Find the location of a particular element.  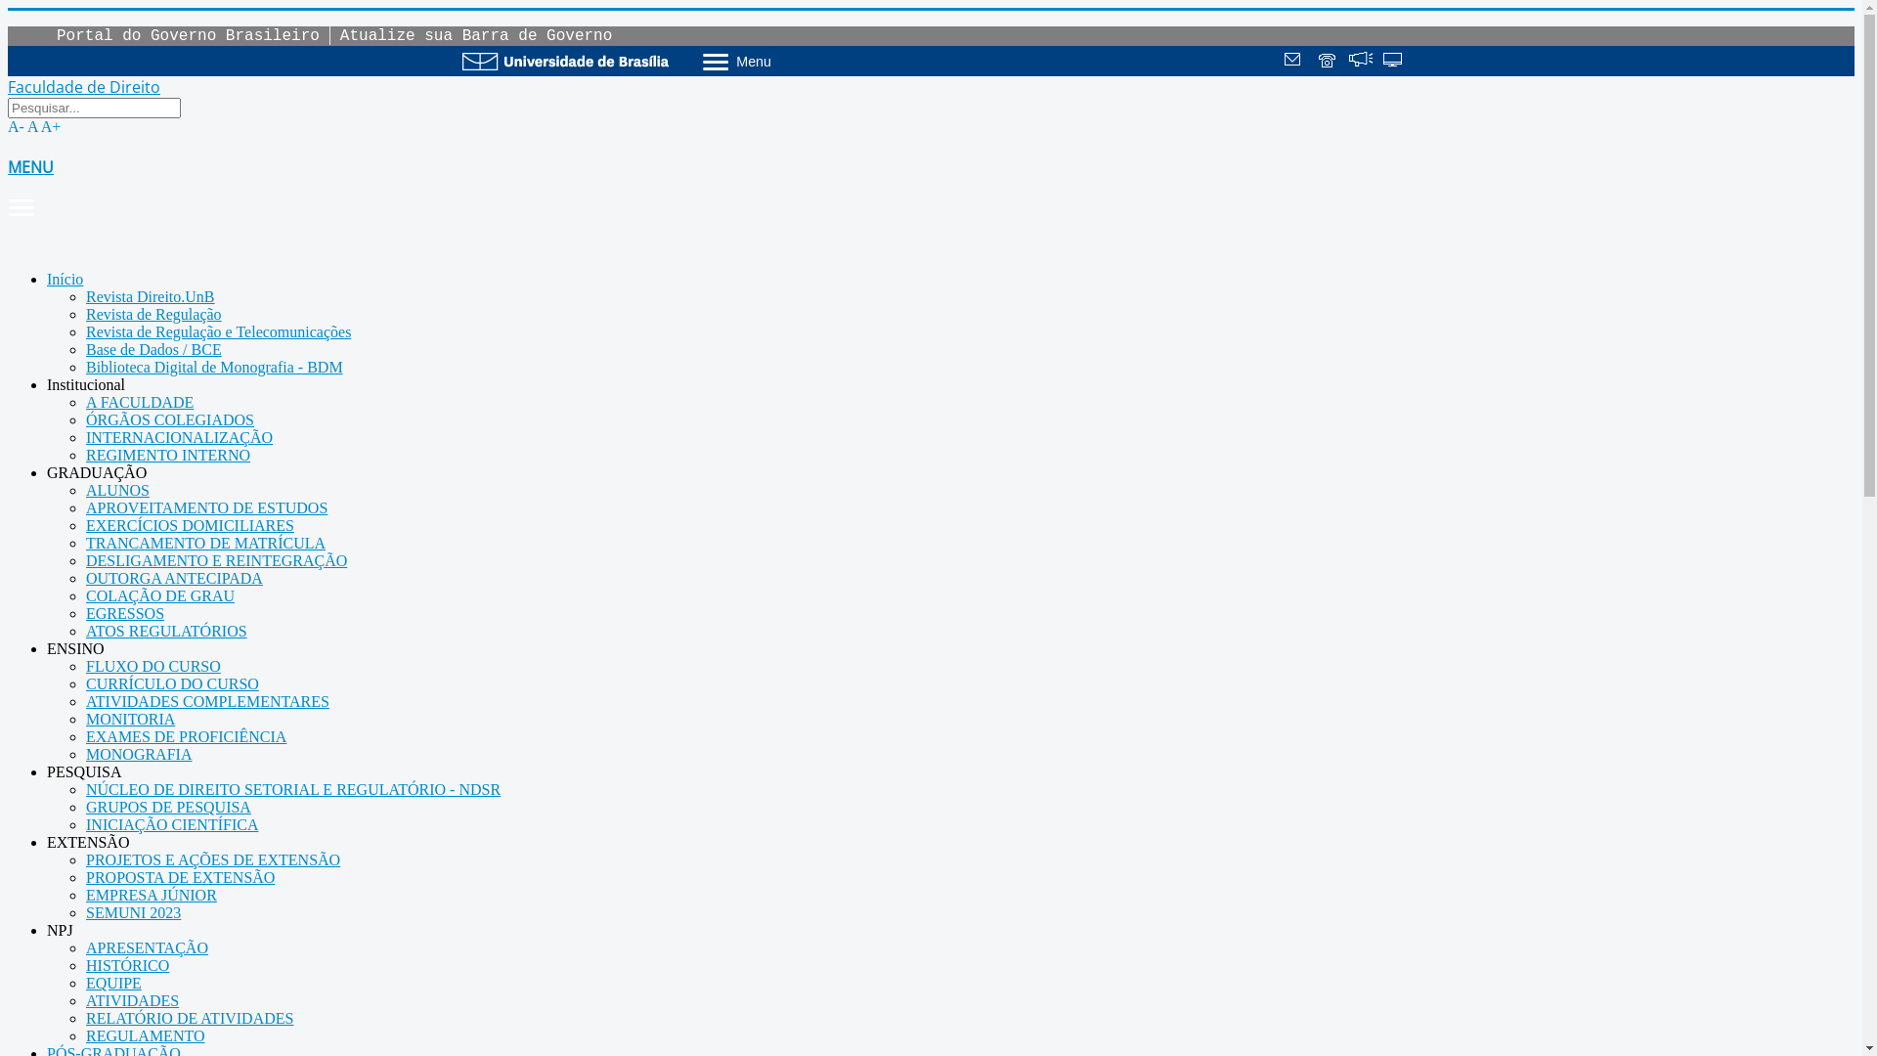

Atualize sua Barra de Governo is located at coordinates (476, 36).